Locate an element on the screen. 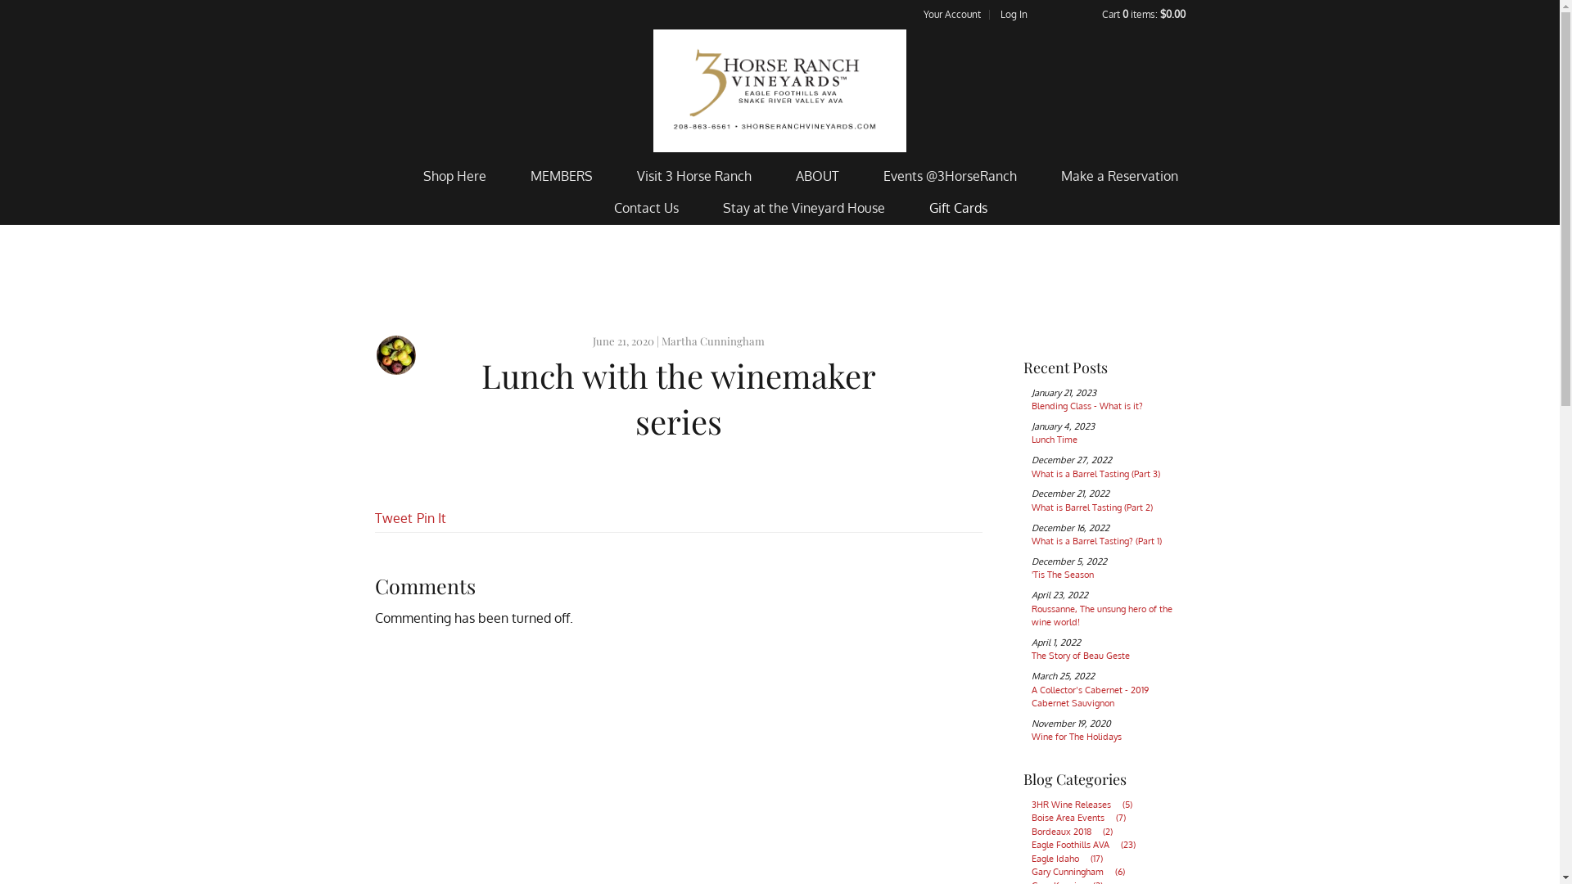 Image resolution: width=1572 pixels, height=884 pixels. Boise Area Events (7) is located at coordinates (1083, 818).